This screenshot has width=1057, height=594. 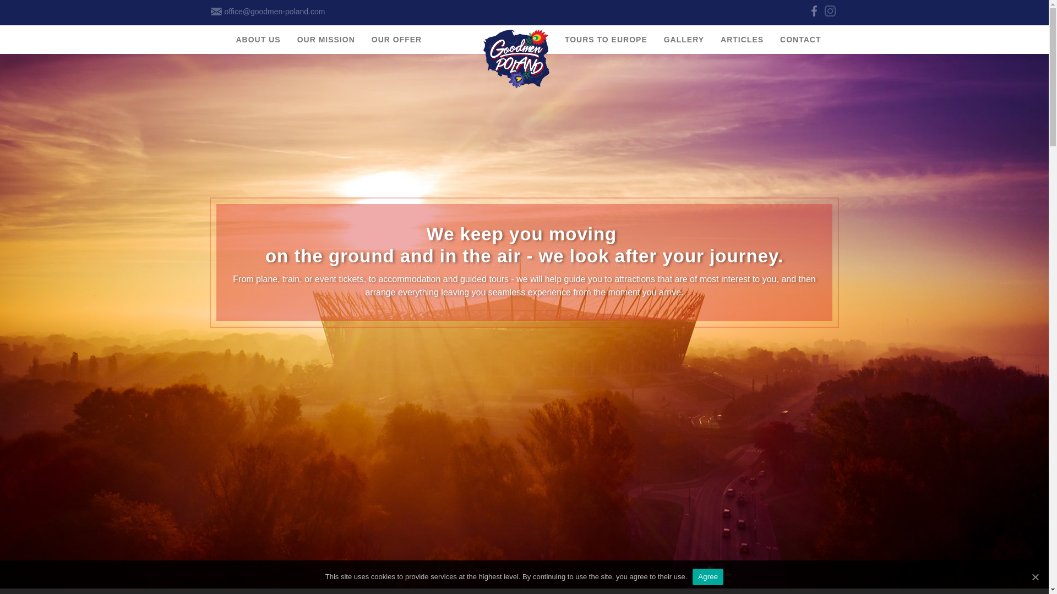 I want to click on TOURS TO EUROPE, so click(x=606, y=40).